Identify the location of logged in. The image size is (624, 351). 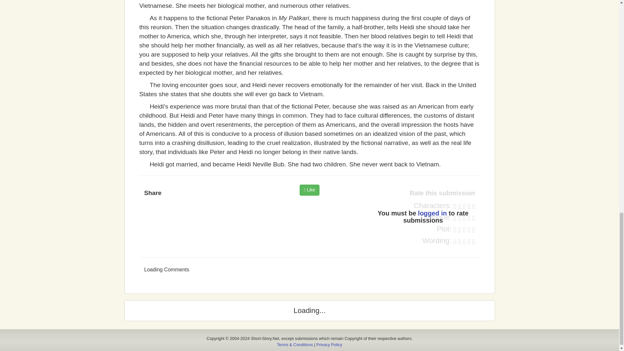
(432, 213).